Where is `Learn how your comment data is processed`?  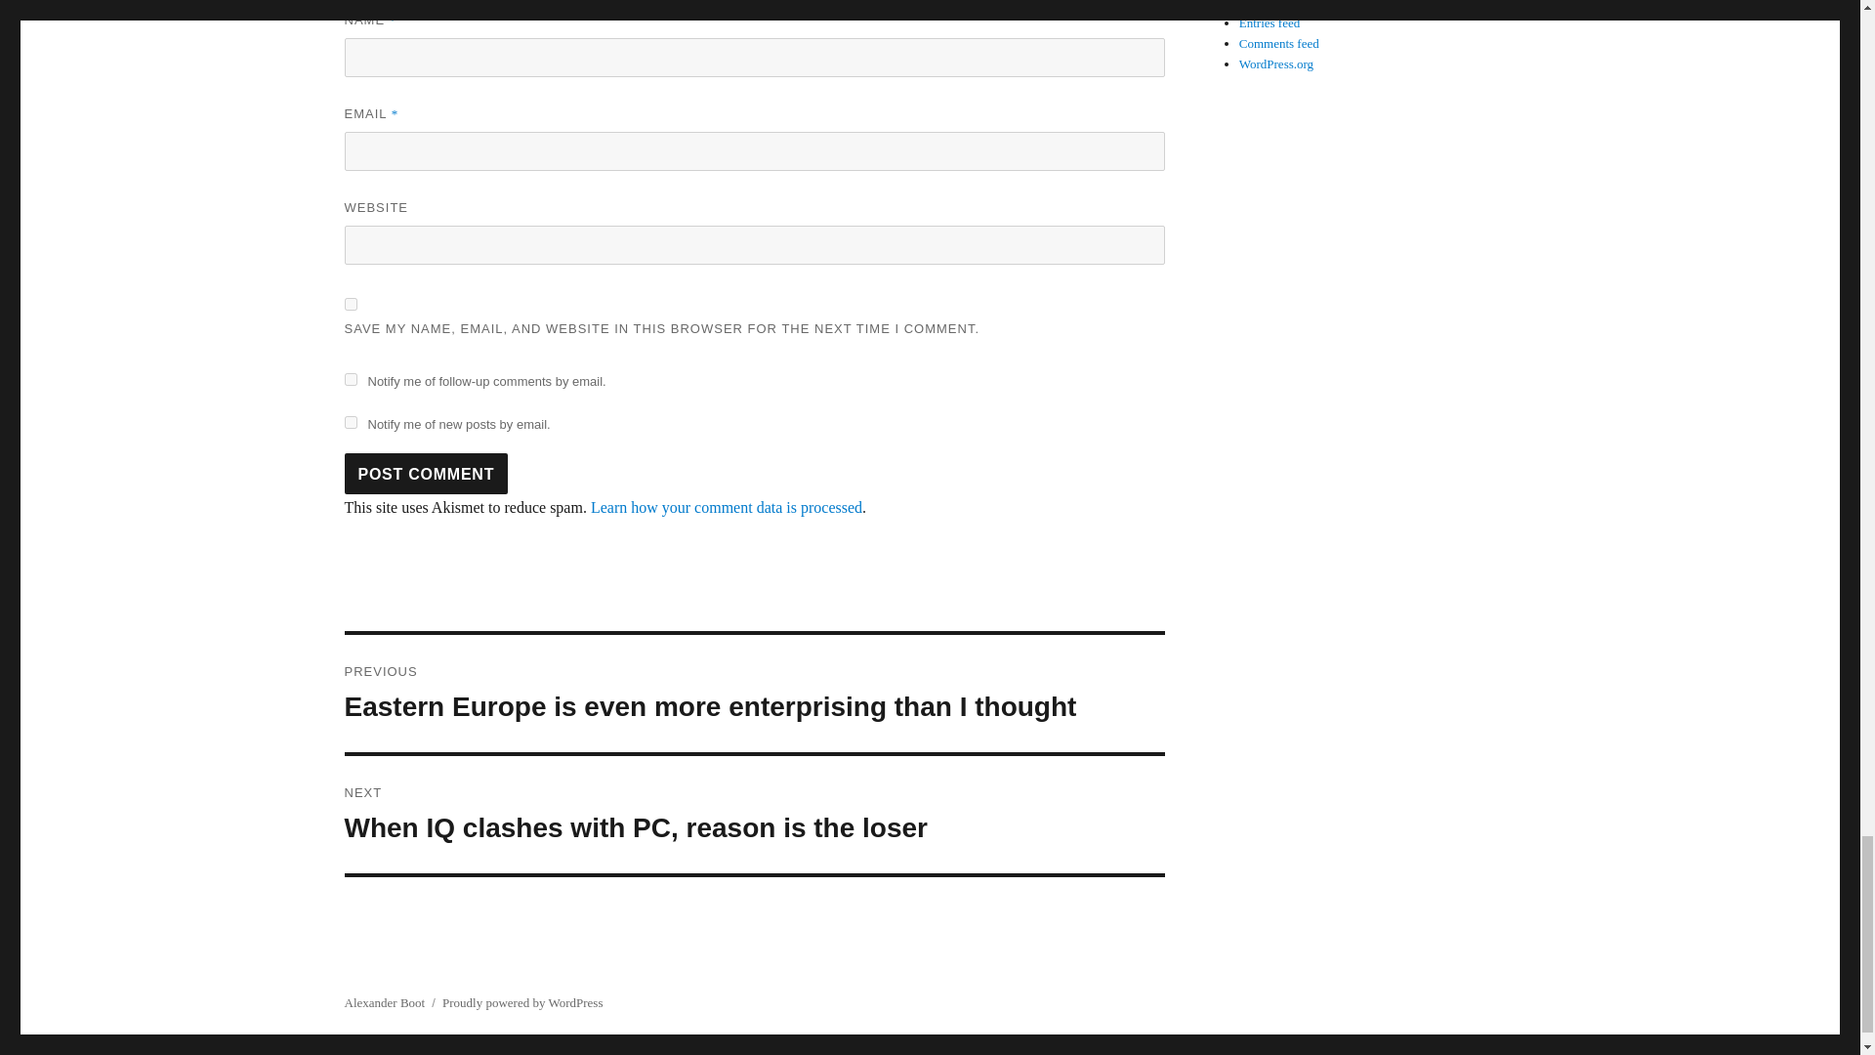 Learn how your comment data is processed is located at coordinates (727, 507).